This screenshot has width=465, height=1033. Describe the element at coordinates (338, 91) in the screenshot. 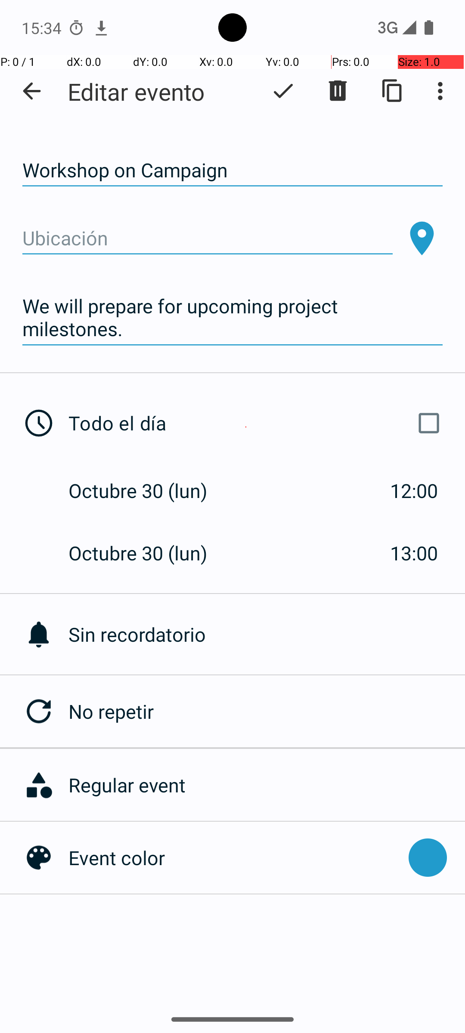

I see `Eliminar` at that location.